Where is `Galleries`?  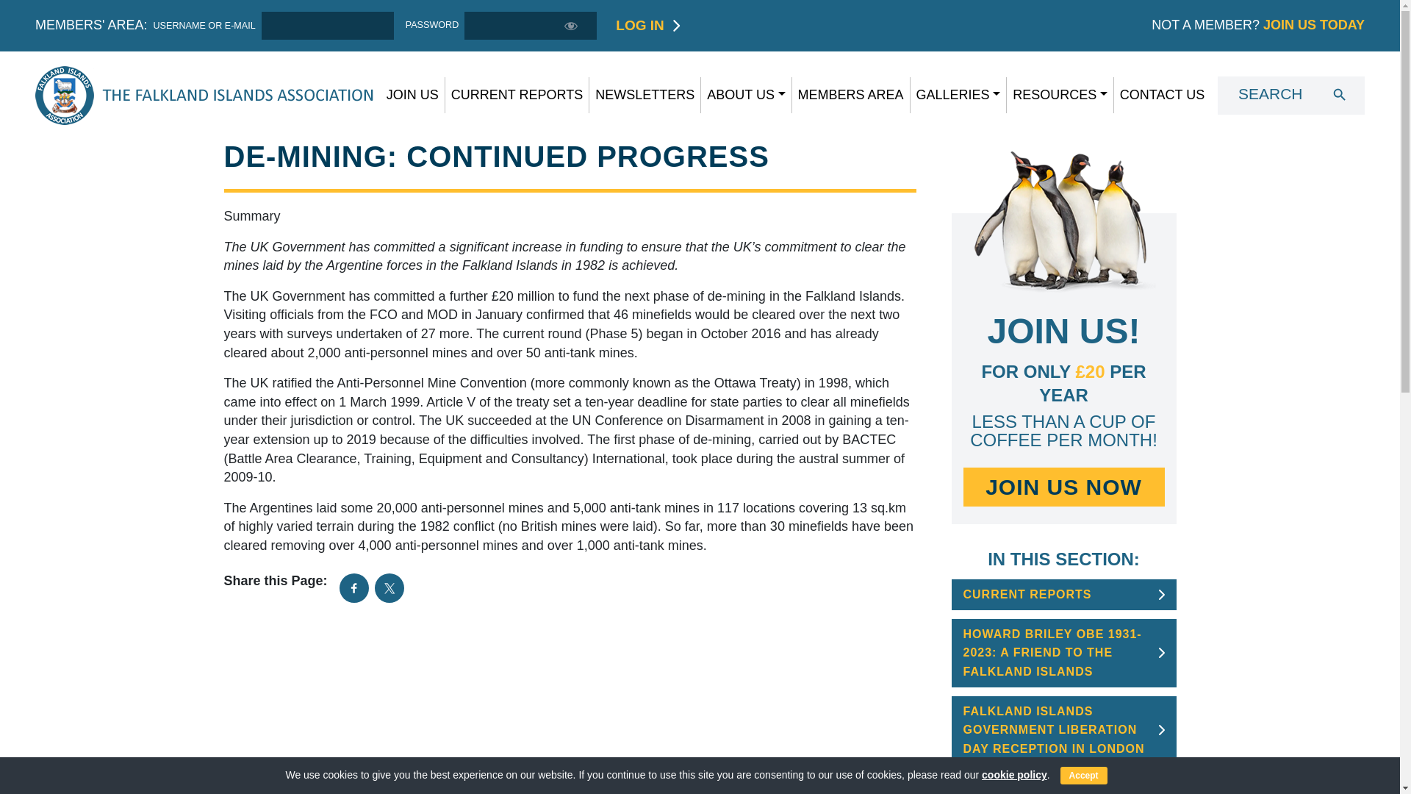
Galleries is located at coordinates (958, 96).